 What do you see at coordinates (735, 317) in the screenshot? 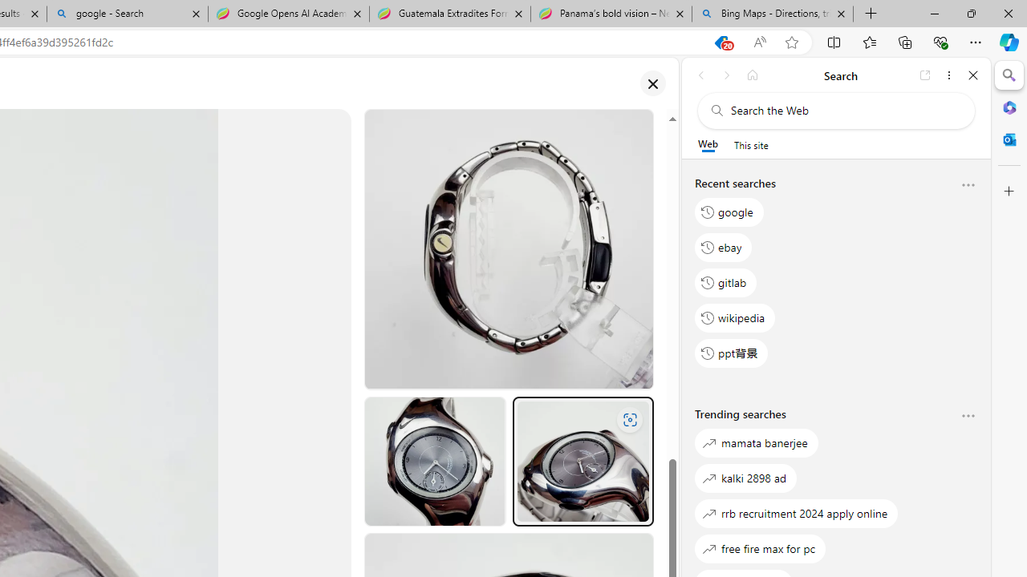
I see `wikipedia` at bounding box center [735, 317].